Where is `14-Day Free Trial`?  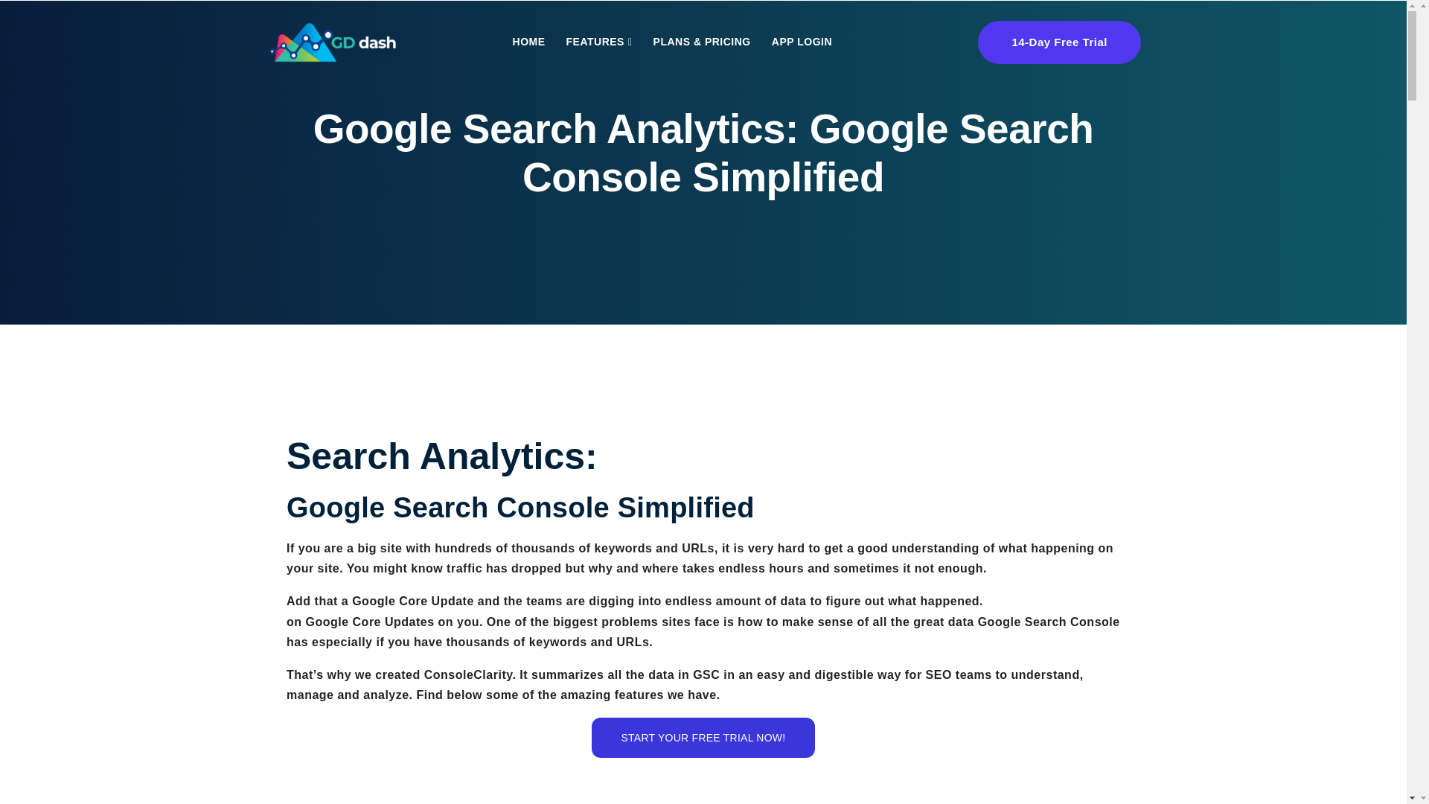
14-Day Free Trial is located at coordinates (1058, 42).